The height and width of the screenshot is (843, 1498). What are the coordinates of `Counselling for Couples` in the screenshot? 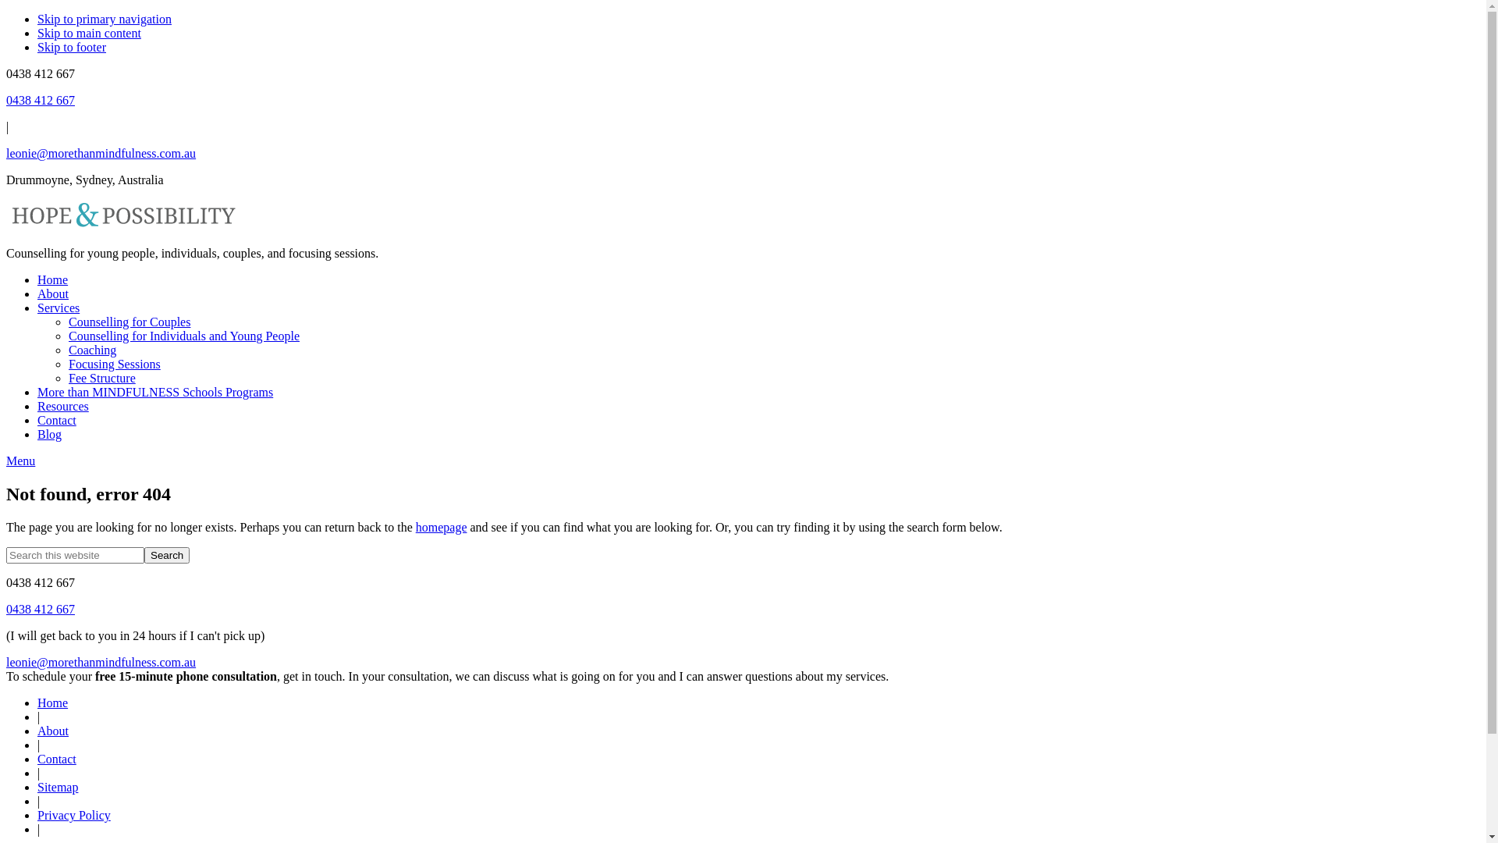 It's located at (130, 322).